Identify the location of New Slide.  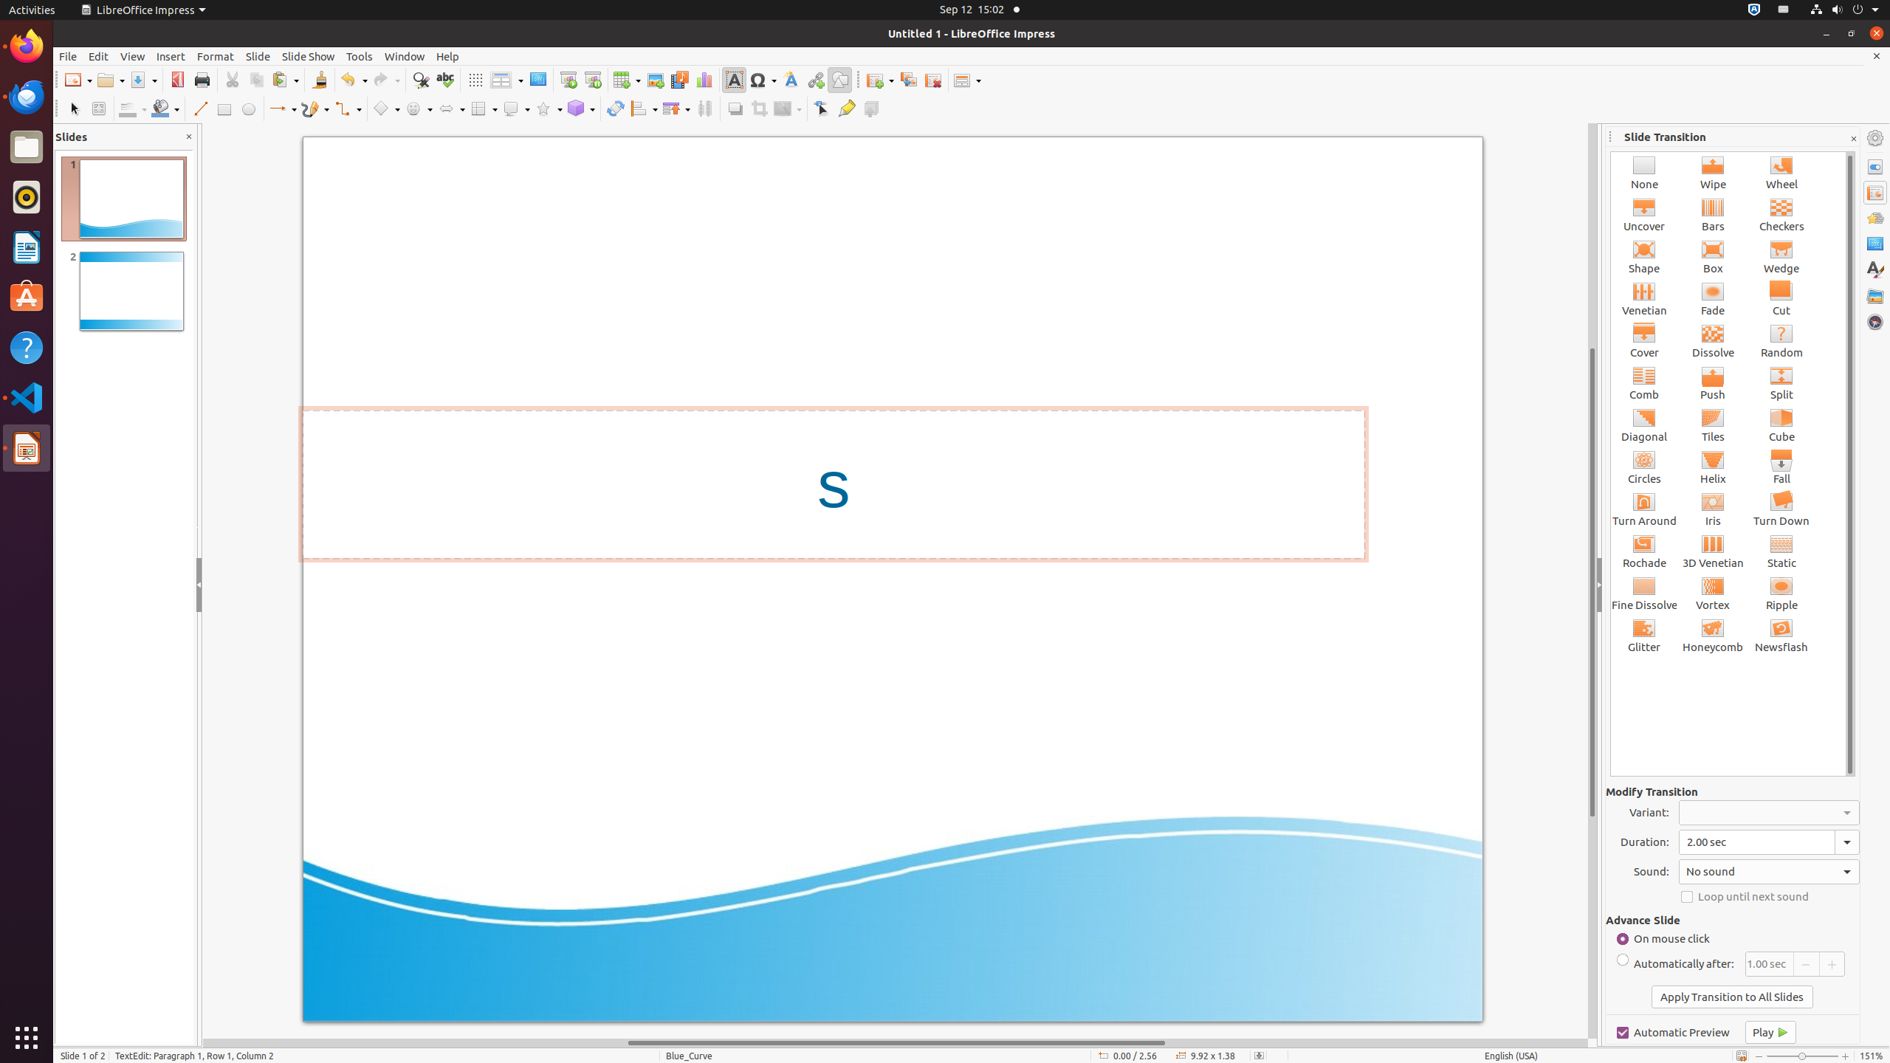
(880, 80).